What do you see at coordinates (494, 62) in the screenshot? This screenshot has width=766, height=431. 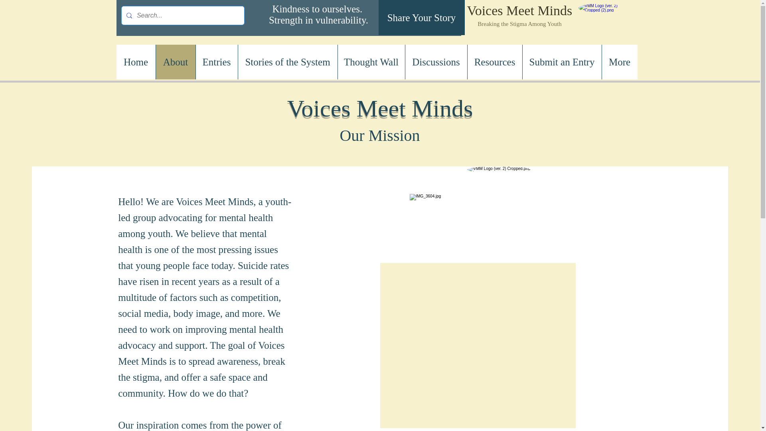 I see `Resources` at bounding box center [494, 62].